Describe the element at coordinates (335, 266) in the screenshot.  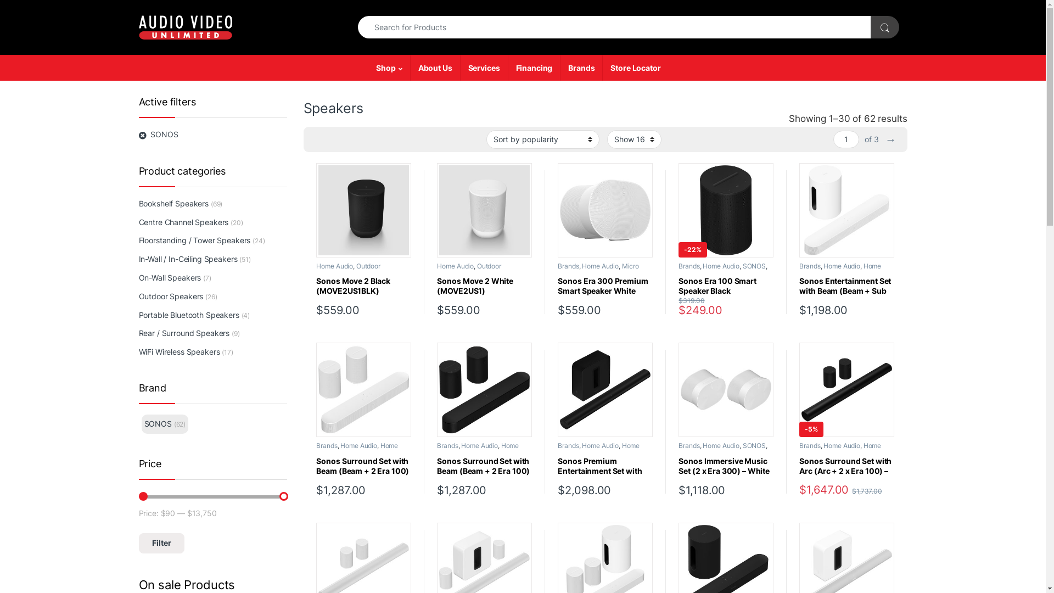
I see `Home Audio` at that location.